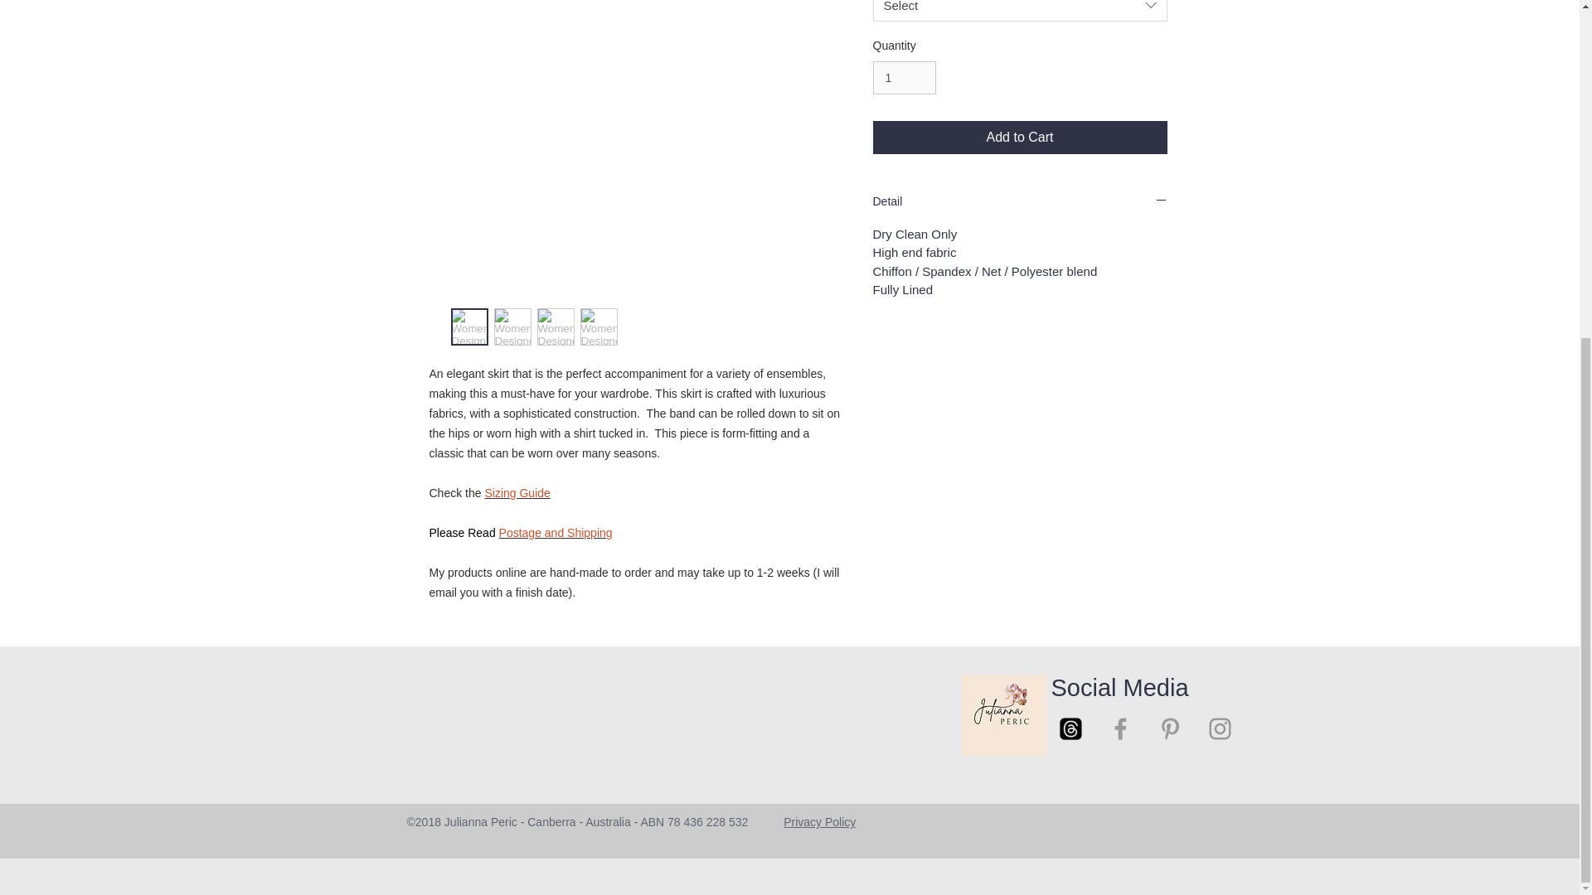 The height and width of the screenshot is (895, 1592). I want to click on Detail, so click(1020, 202).